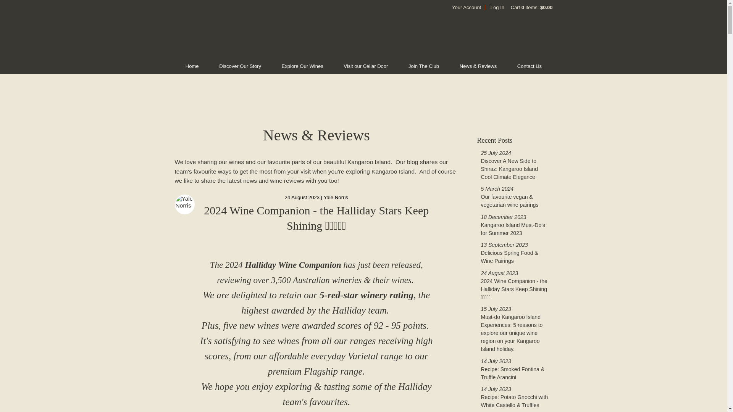  I want to click on Explore Our Wines, so click(302, 66).